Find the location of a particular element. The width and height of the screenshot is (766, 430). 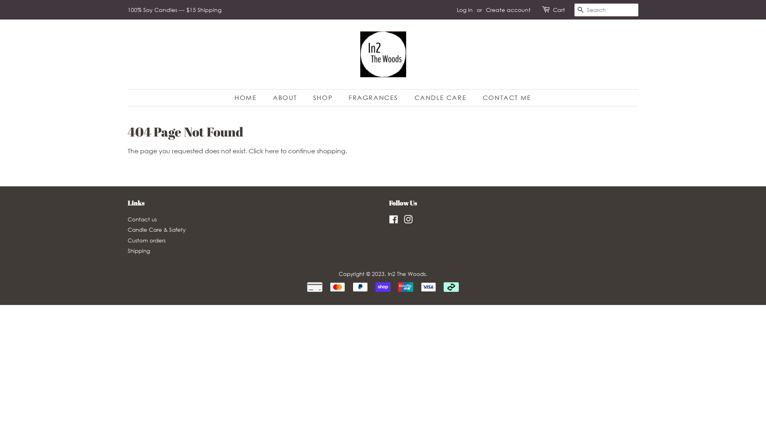

Contact us is located at coordinates (142, 219).